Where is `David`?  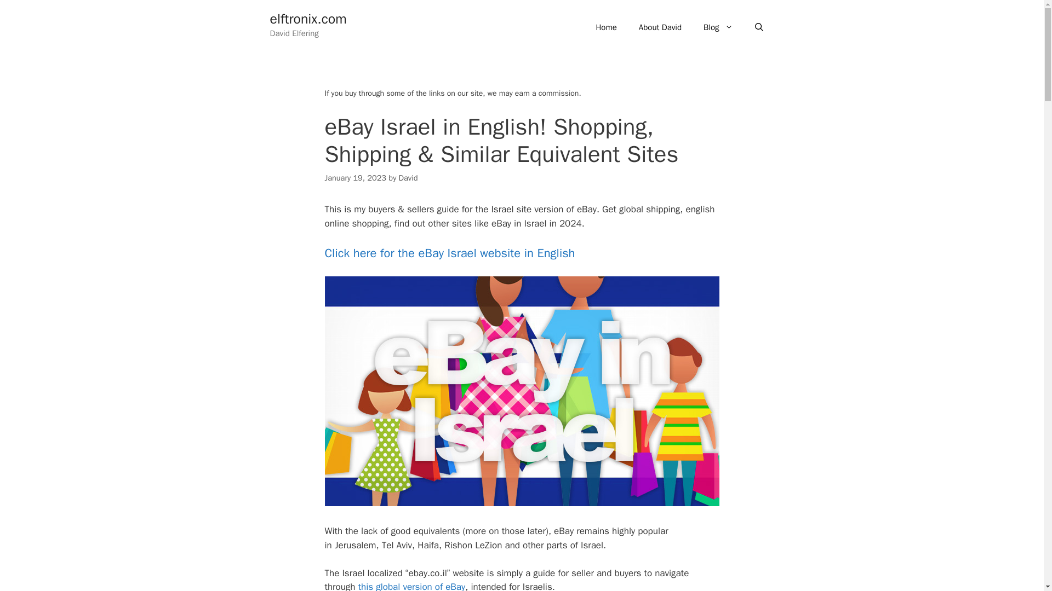
David is located at coordinates (408, 177).